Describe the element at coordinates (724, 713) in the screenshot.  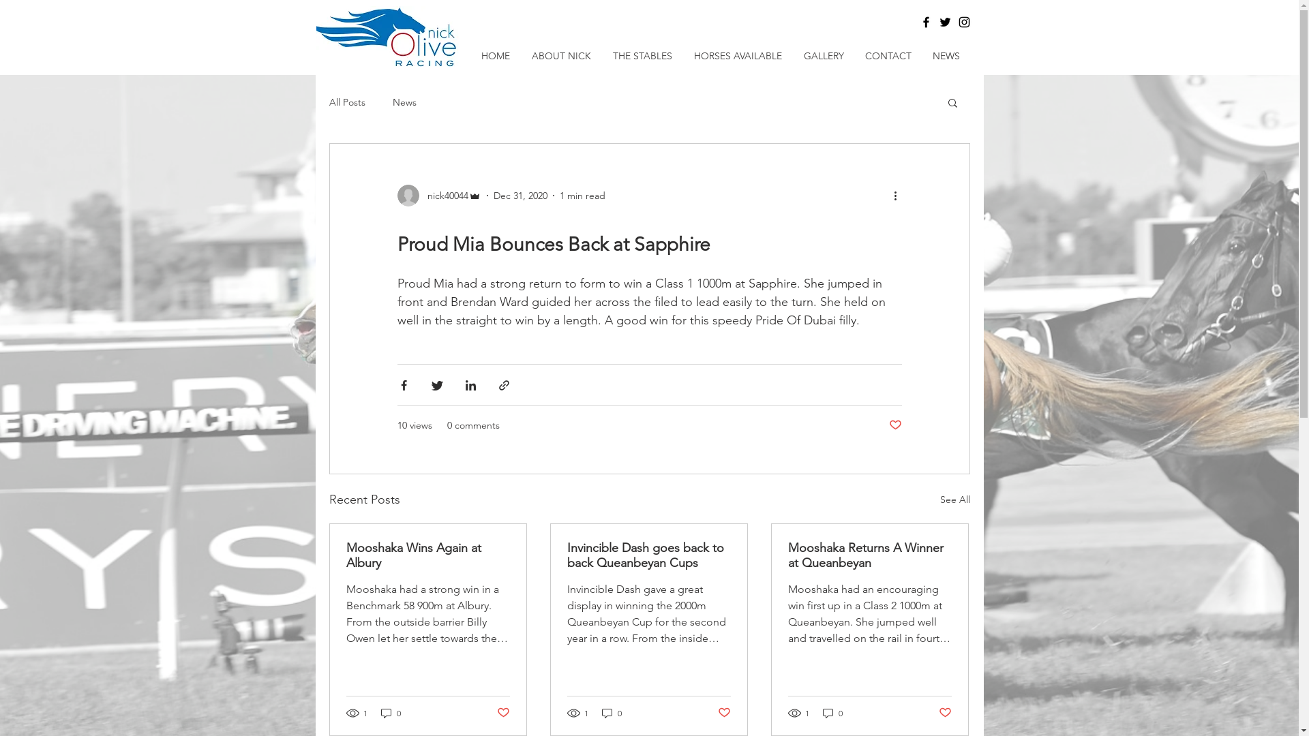
I see `Post not marked as liked` at that location.